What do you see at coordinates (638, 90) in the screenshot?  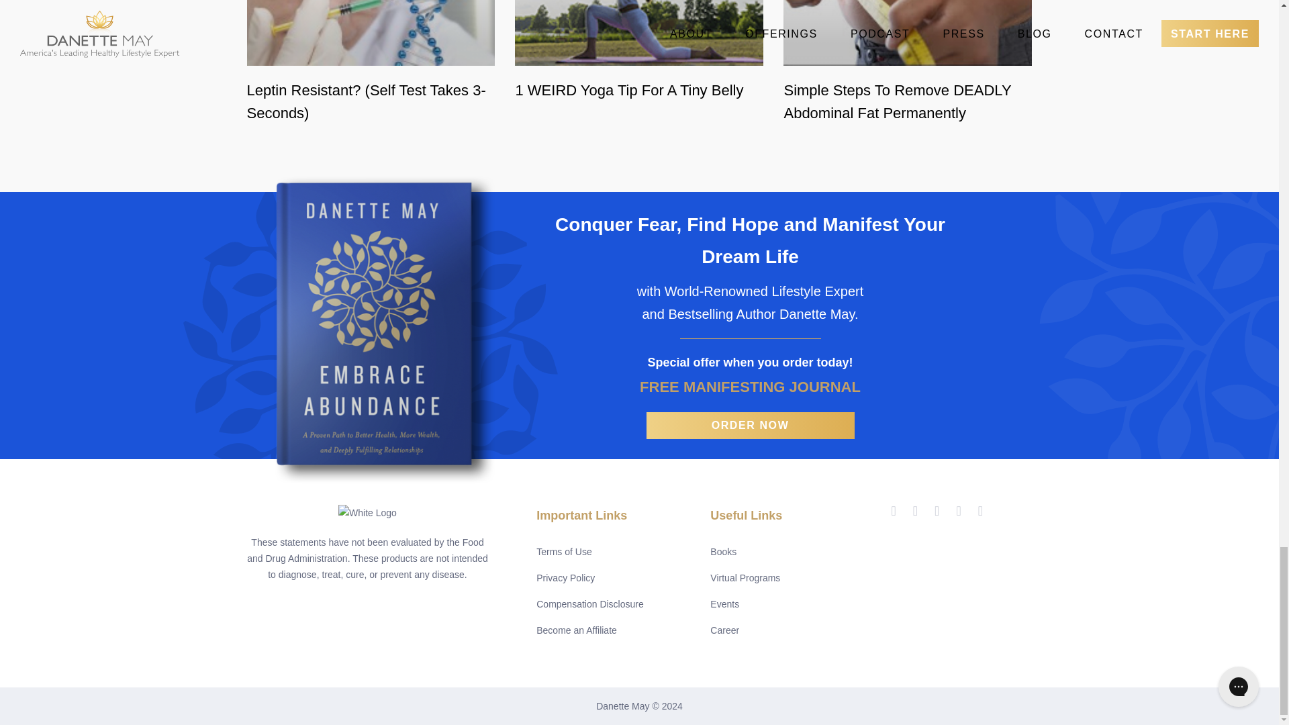 I see `1 WEIRD Yoga Tip For A Tiny Belly` at bounding box center [638, 90].